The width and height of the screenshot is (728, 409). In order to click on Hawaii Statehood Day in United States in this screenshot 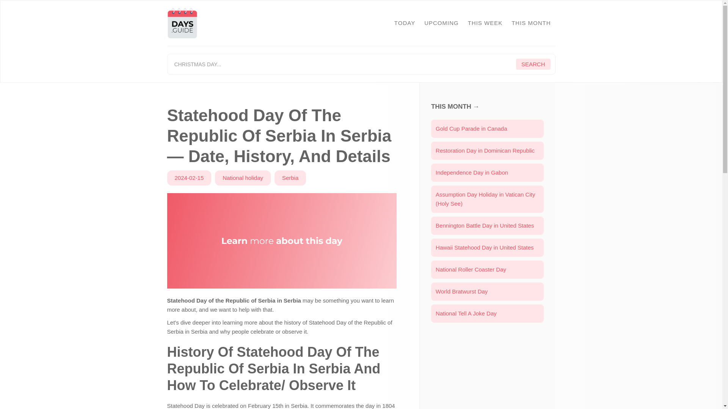, I will do `click(487, 248)`.